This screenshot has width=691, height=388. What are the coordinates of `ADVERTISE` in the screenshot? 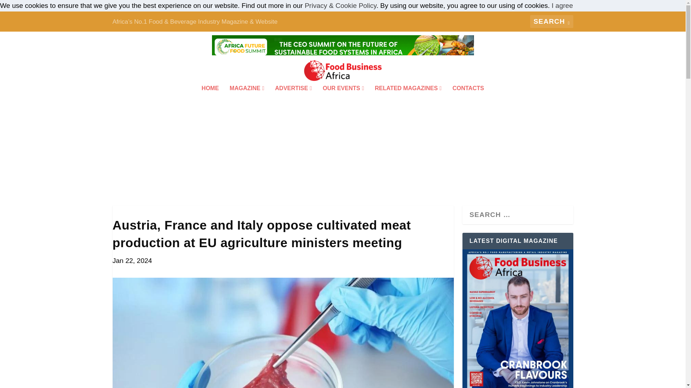 It's located at (293, 98).